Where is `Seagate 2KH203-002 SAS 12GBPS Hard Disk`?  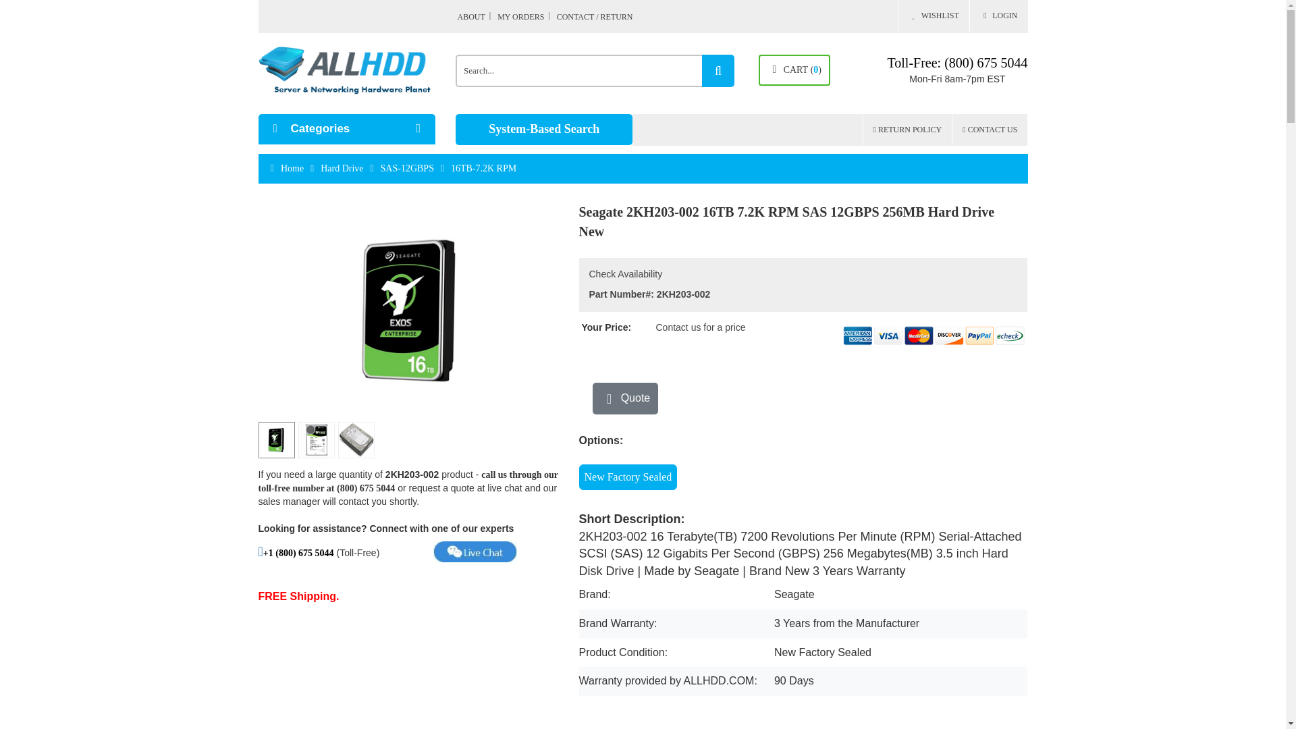 Seagate 2KH203-002 SAS 12GBPS Hard Disk is located at coordinates (356, 440).